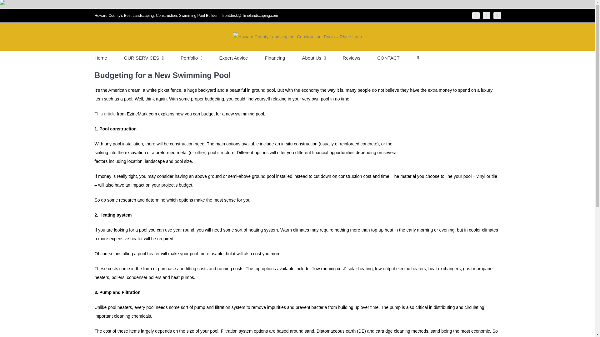  I want to click on Facebook, so click(486, 15).